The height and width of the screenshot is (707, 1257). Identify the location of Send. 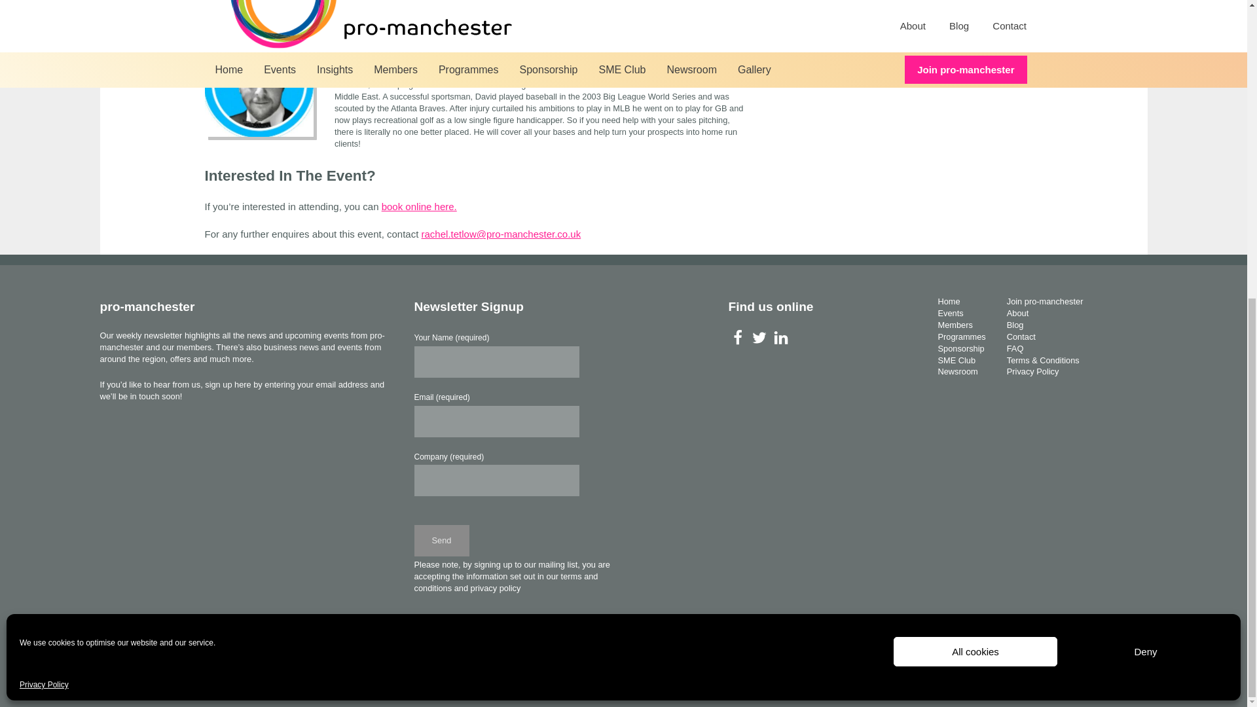
(441, 541).